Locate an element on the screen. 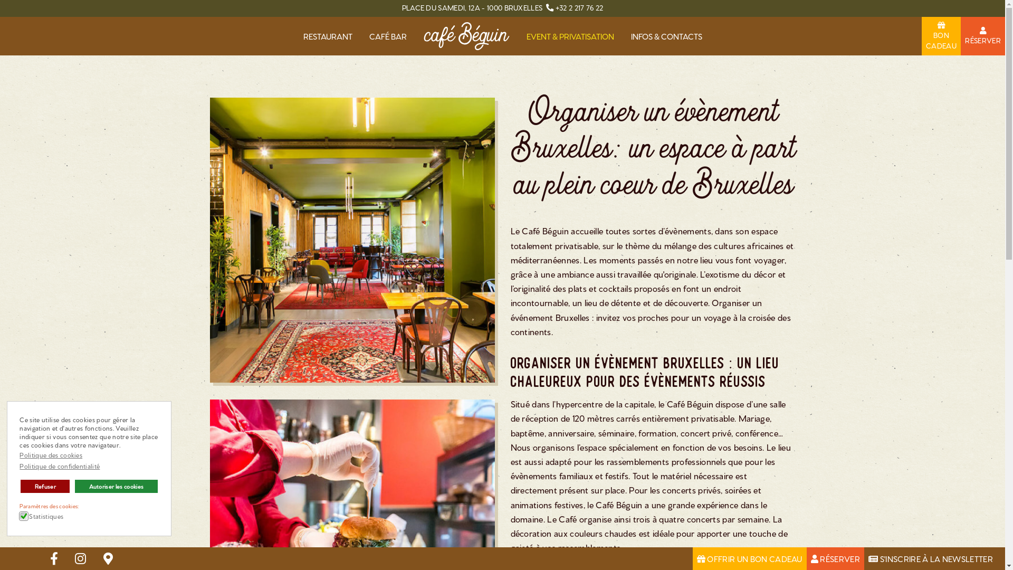 The image size is (1013, 570). OFFRIR UN BON CADEAU is located at coordinates (750, 558).